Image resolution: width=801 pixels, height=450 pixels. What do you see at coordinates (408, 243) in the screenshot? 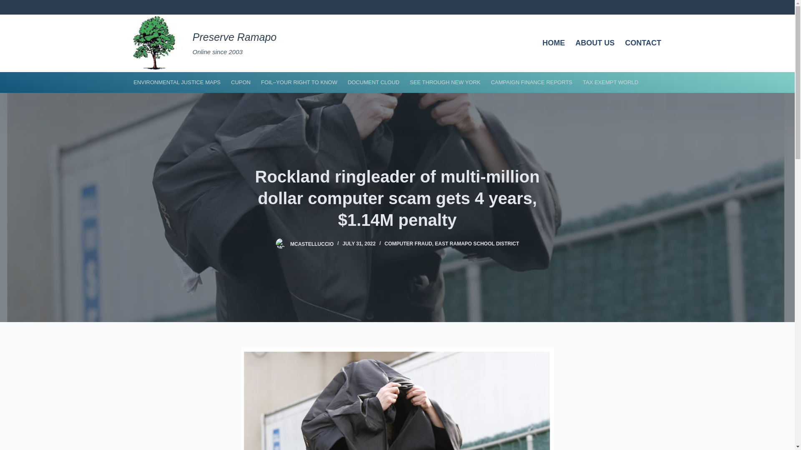
I see `COMPUTER FRAUD` at bounding box center [408, 243].